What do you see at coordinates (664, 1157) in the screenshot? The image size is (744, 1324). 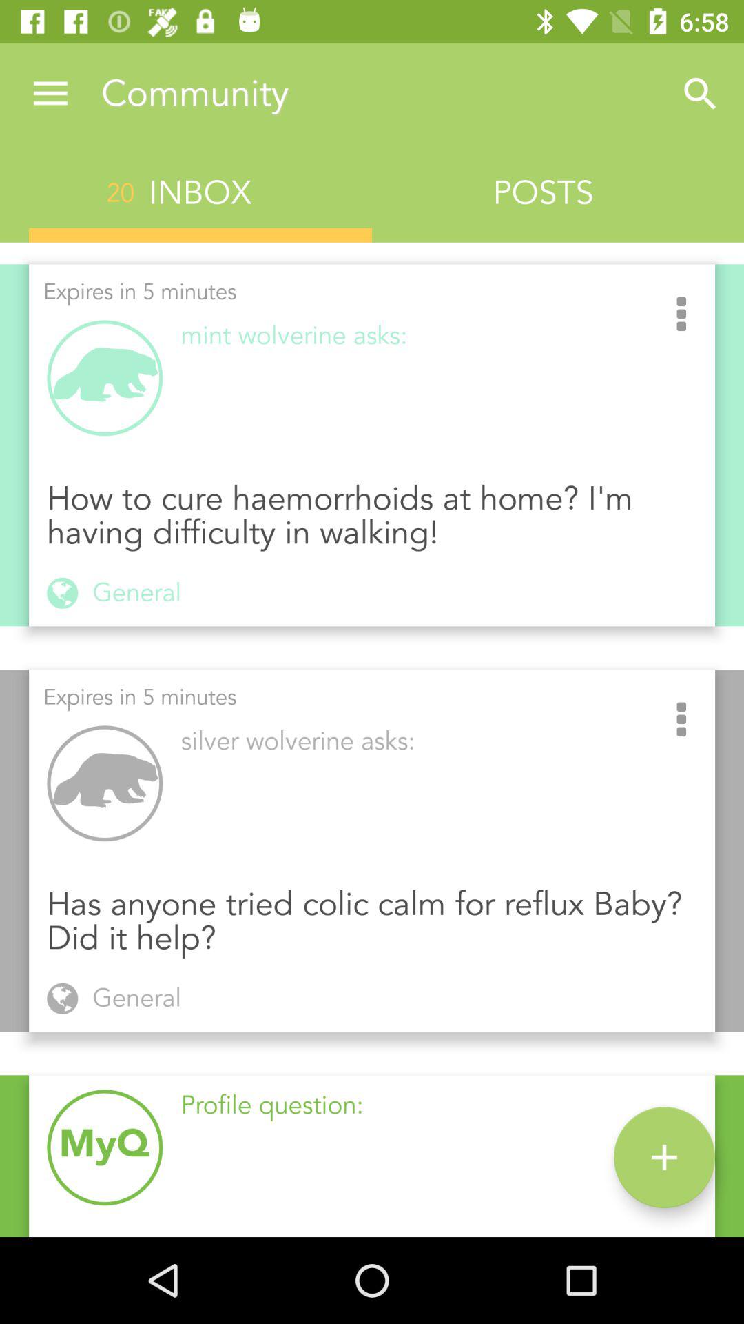 I see `press icon to the right of the profile question:` at bounding box center [664, 1157].